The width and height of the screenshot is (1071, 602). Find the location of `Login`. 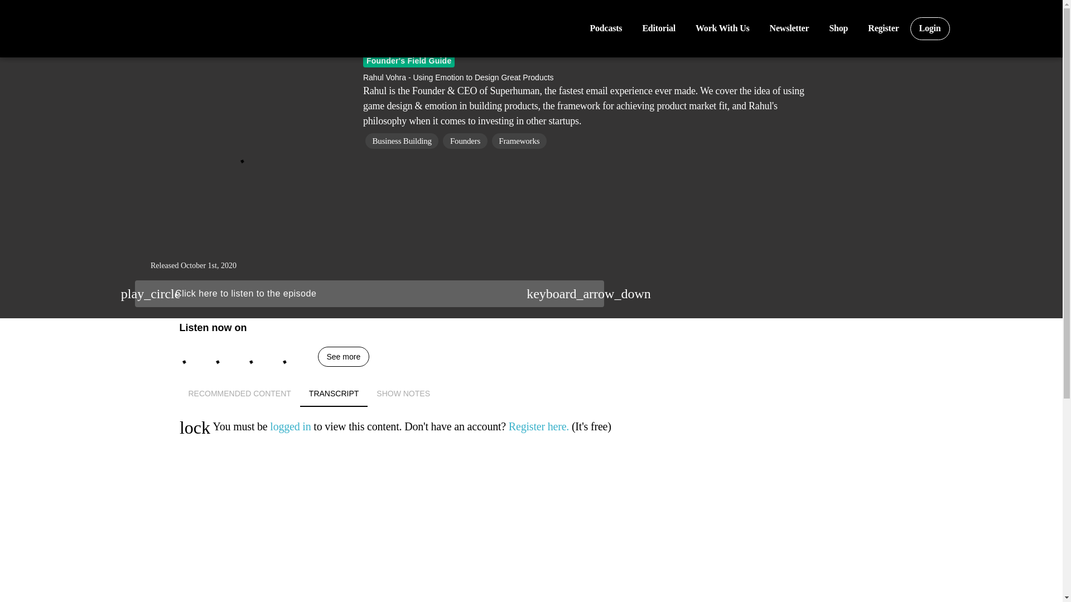

Login is located at coordinates (403, 394).